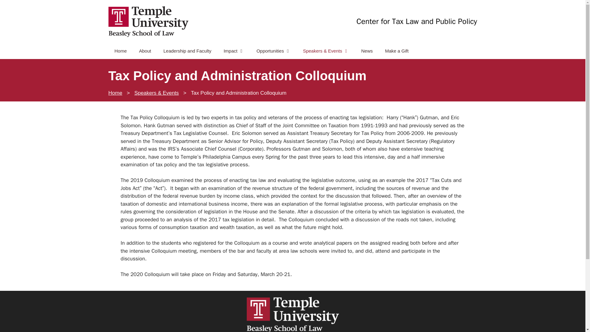  What do you see at coordinates (273, 51) in the screenshot?
I see `Opportunities` at bounding box center [273, 51].